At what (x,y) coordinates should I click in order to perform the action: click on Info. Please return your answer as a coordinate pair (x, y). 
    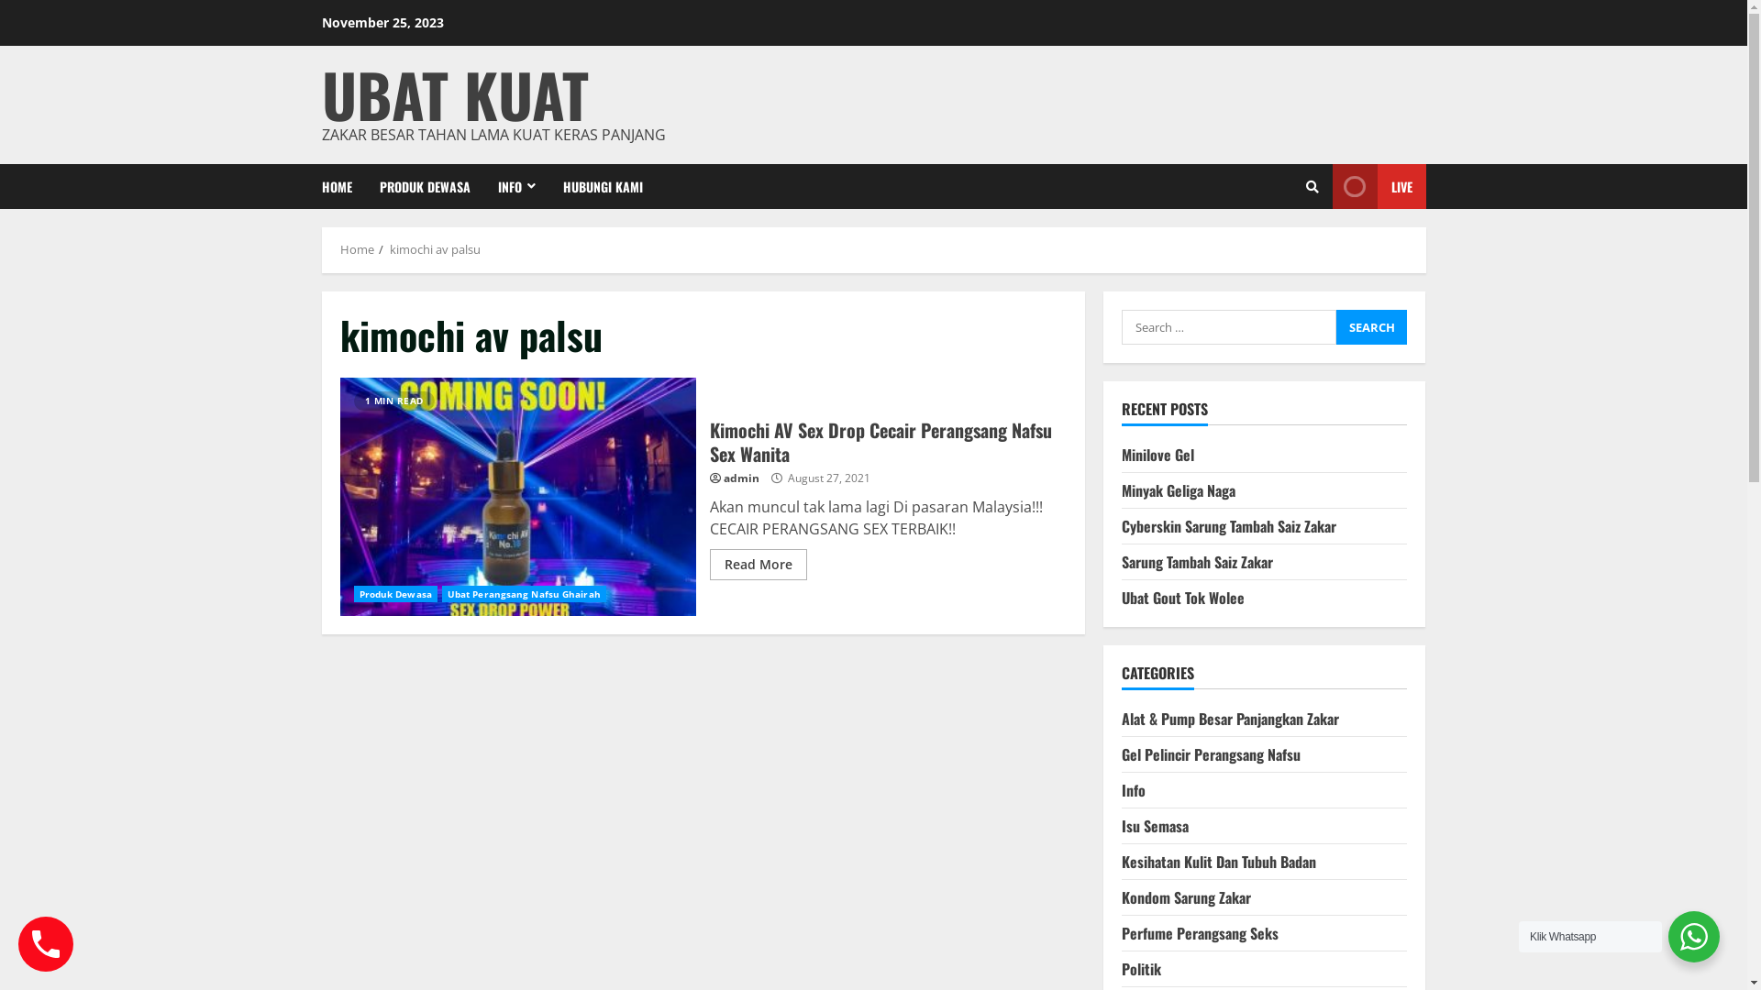
    Looking at the image, I should click on (1134, 790).